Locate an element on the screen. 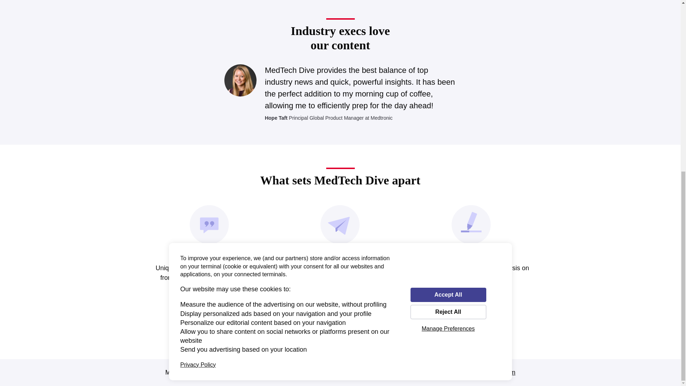  Privacy Policy is located at coordinates (198, 59).